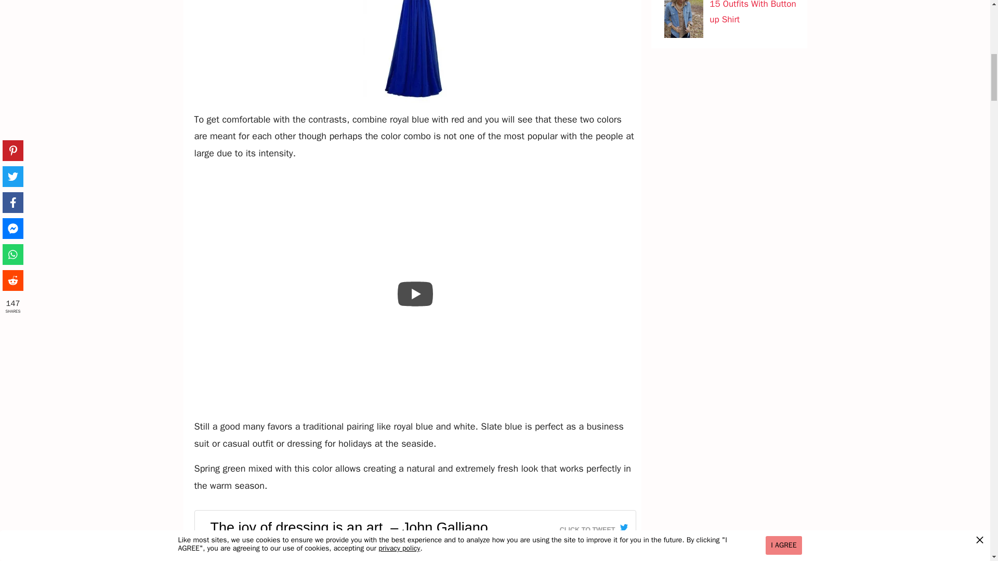 The width and height of the screenshot is (998, 561). What do you see at coordinates (594, 527) in the screenshot?
I see `CLICK TO TWEET` at bounding box center [594, 527].